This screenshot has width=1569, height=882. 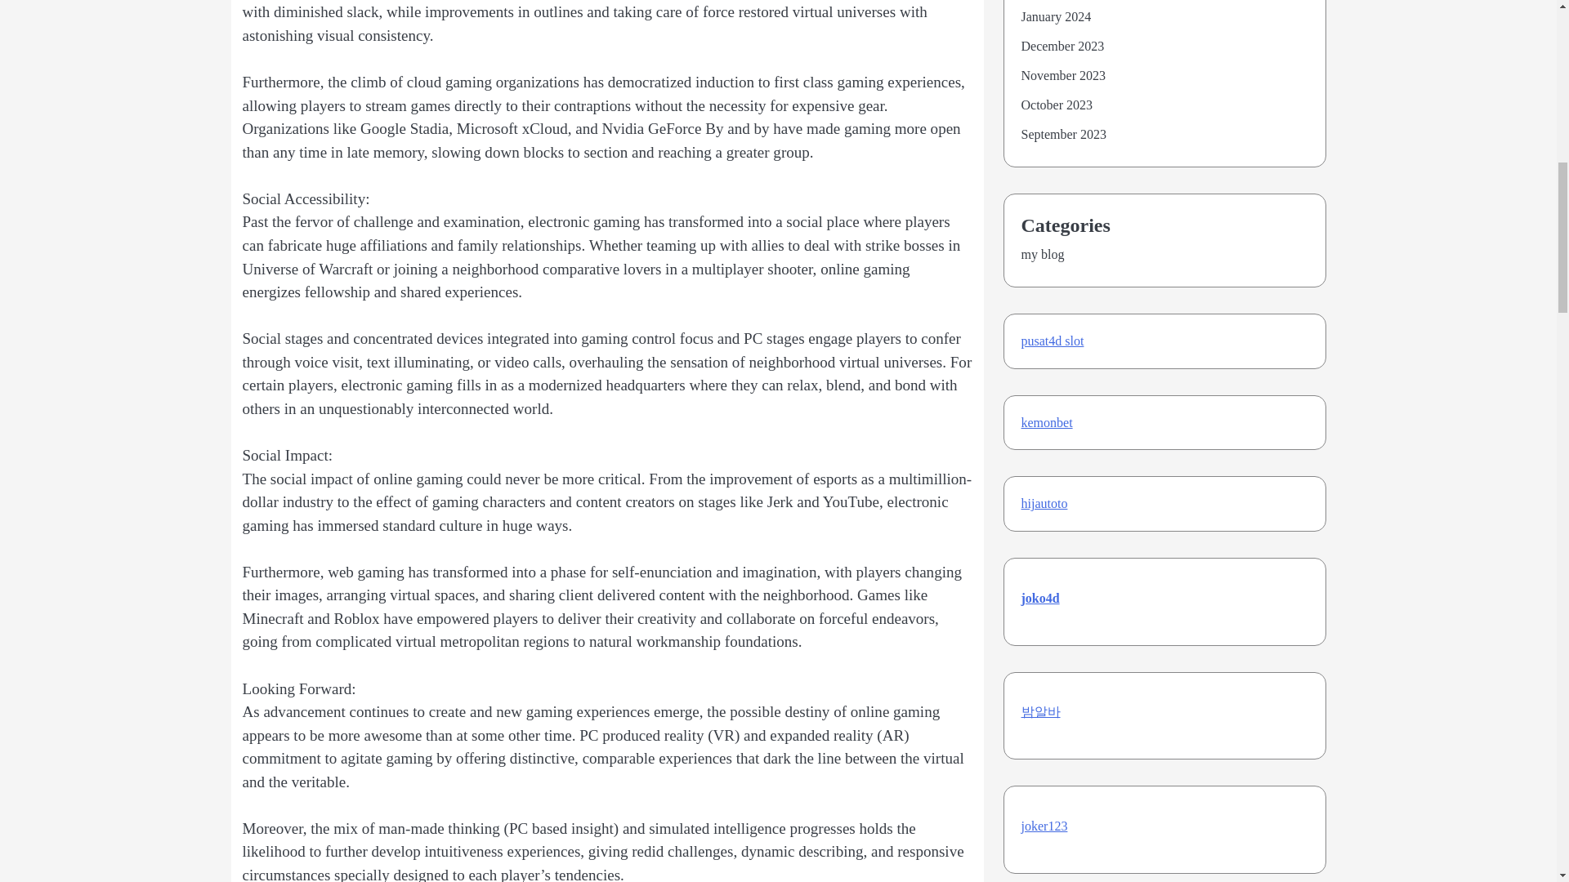 What do you see at coordinates (1057, 105) in the screenshot?
I see `October 2023` at bounding box center [1057, 105].